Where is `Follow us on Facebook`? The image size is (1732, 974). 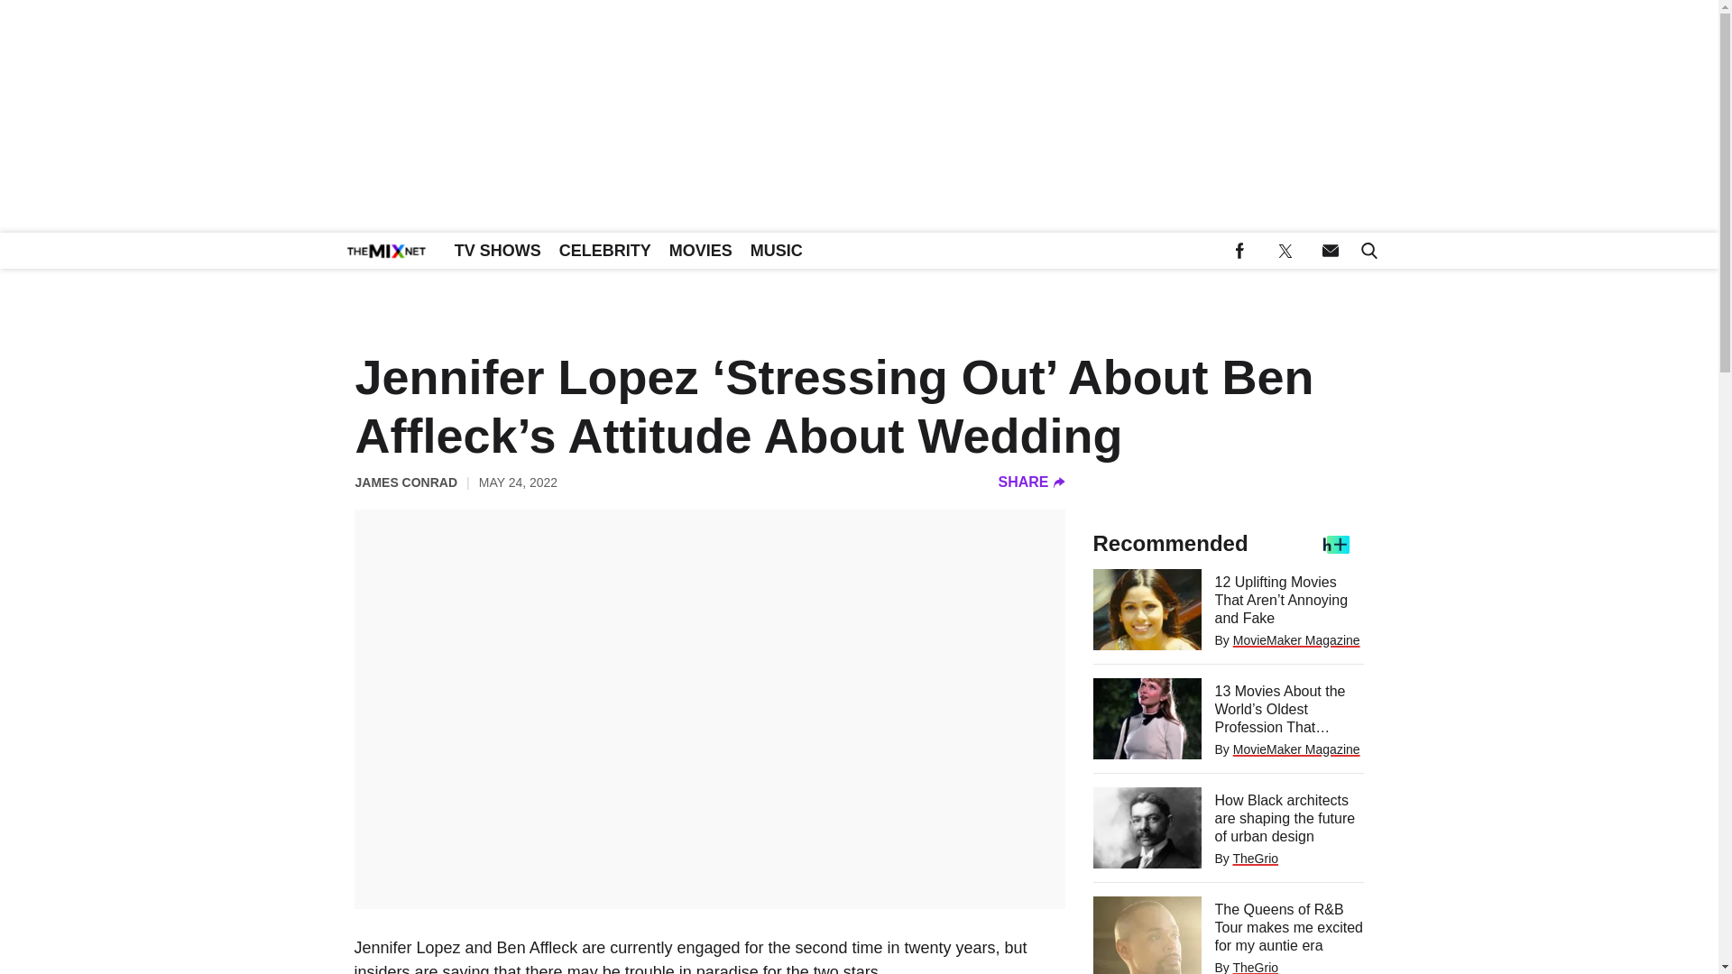
Follow us on Facebook is located at coordinates (1239, 251).